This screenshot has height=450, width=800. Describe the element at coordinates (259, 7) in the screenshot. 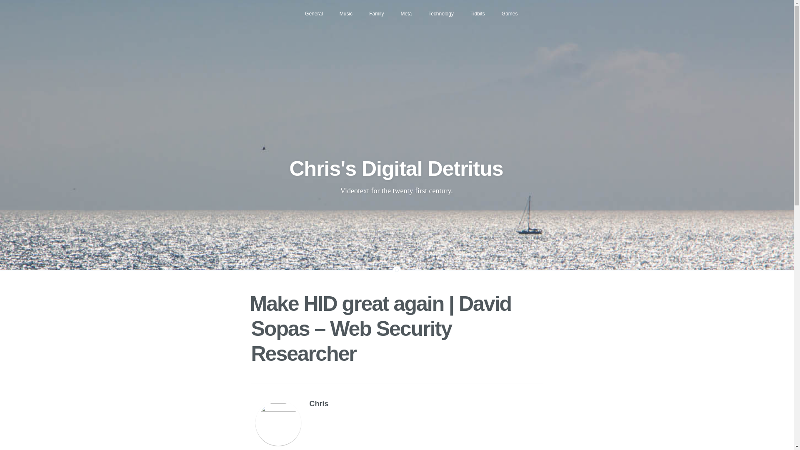

I see `Skip to content` at that location.